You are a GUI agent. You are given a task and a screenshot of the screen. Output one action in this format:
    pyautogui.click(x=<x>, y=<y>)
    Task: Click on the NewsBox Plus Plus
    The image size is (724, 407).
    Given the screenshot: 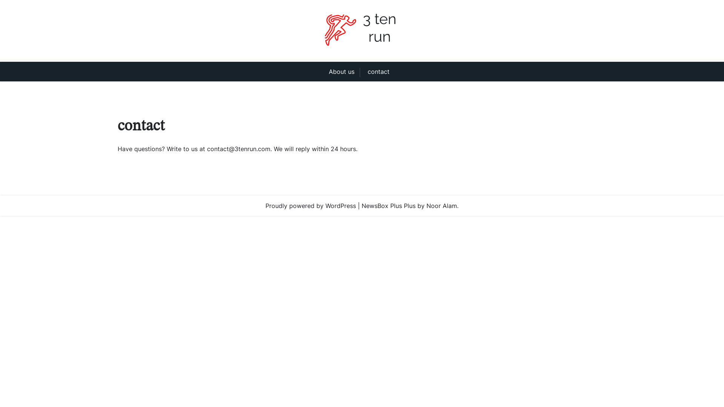 What is the action you would take?
    pyautogui.click(x=388, y=206)
    